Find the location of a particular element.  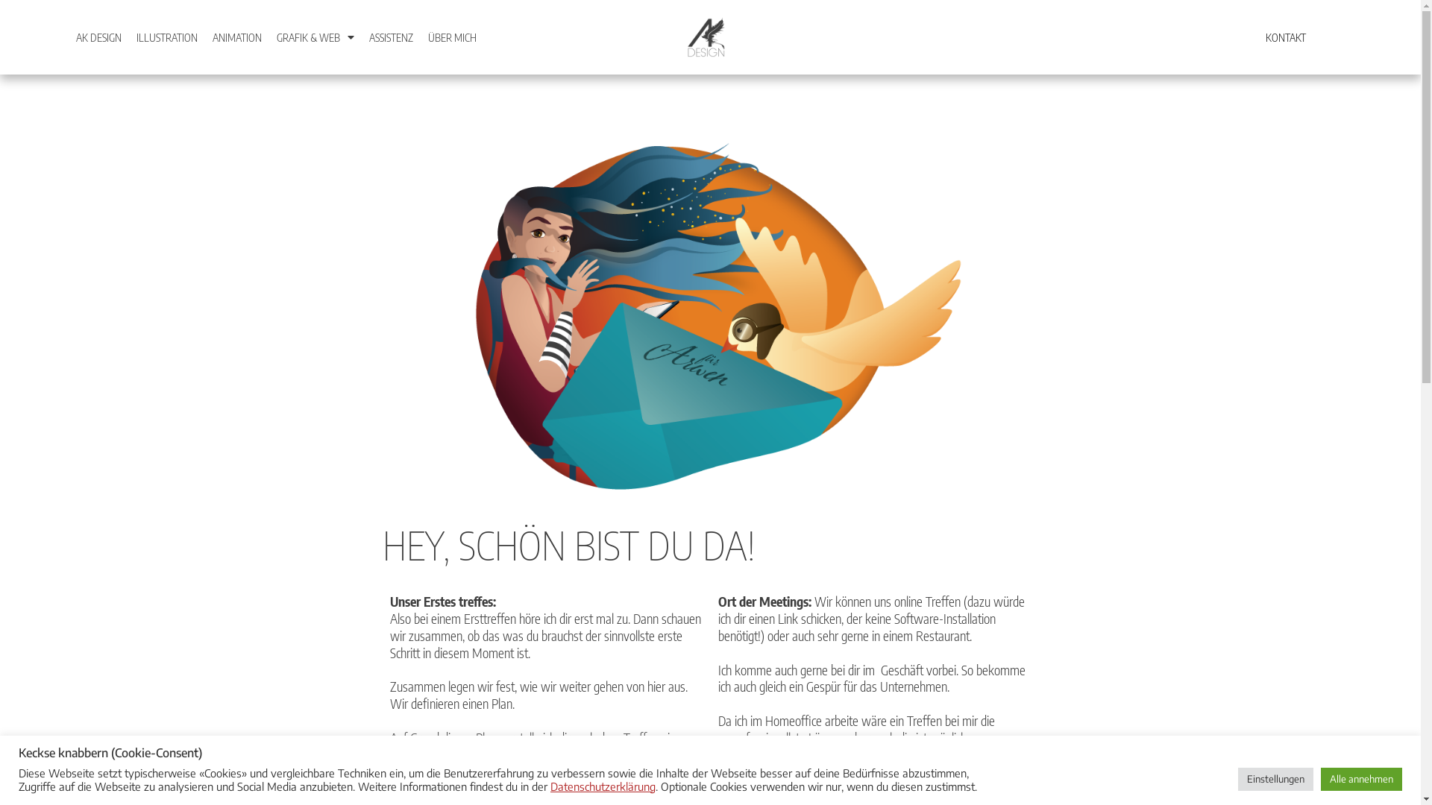

GRAFIK & WEB is located at coordinates (315, 37).